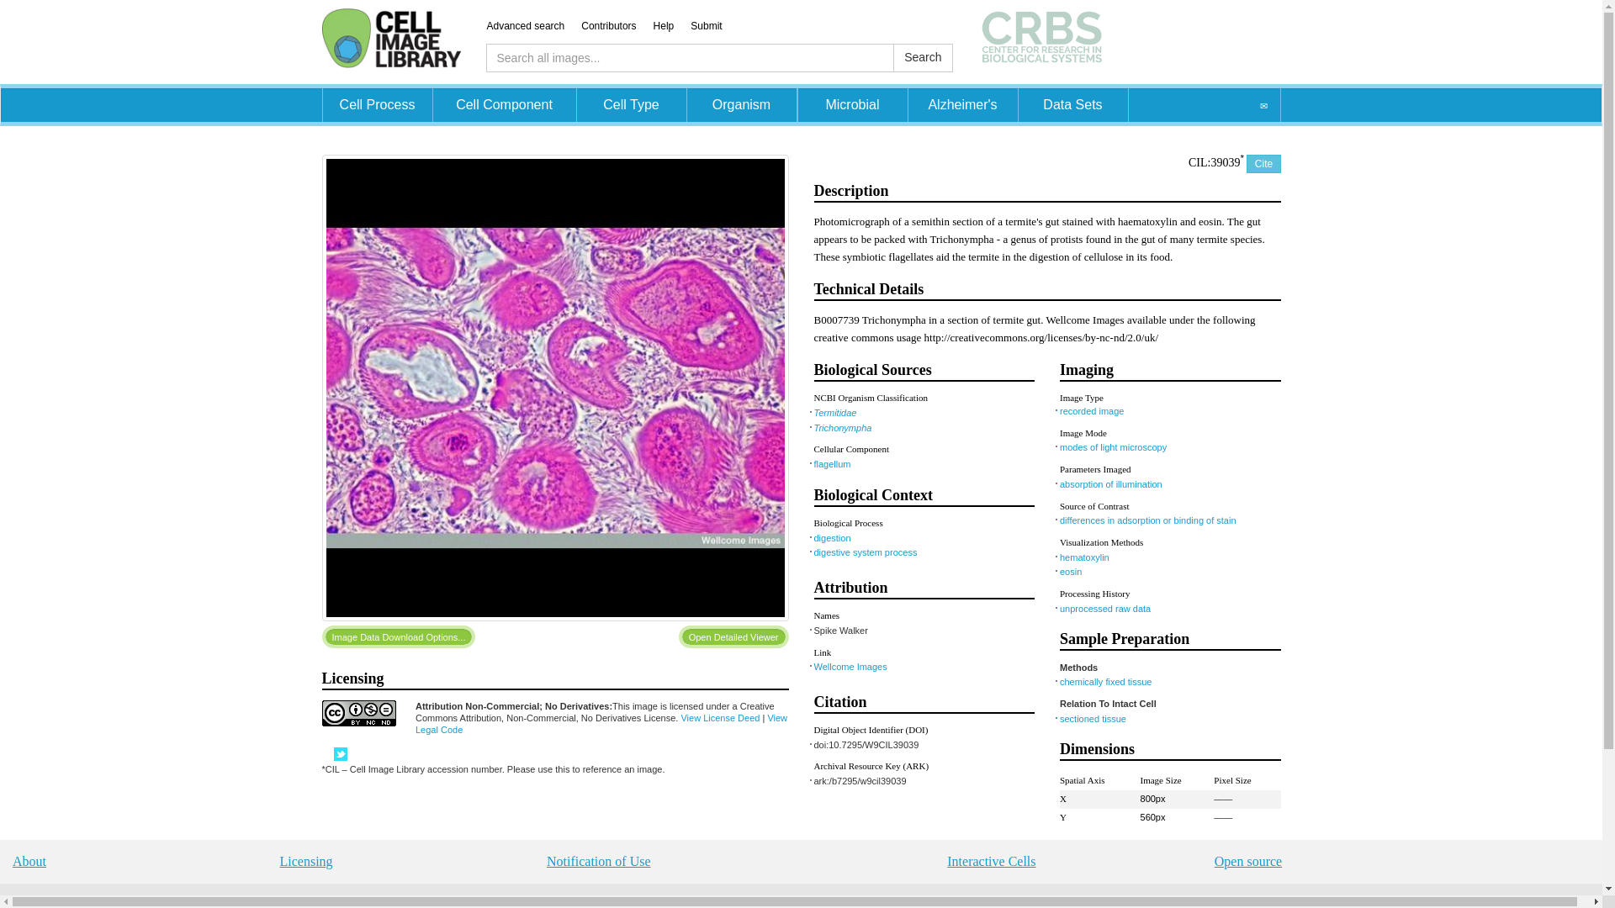 The height and width of the screenshot is (908, 1615). I want to click on Help, so click(672, 25).